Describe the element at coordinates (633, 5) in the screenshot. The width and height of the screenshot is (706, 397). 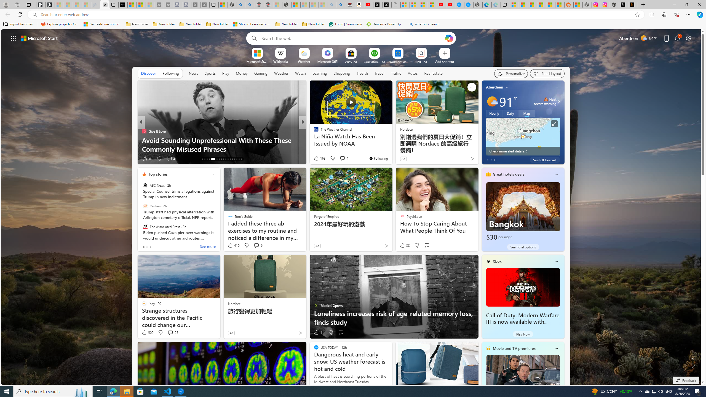
I see `help.x.com | 524: A timeout occurred` at that location.